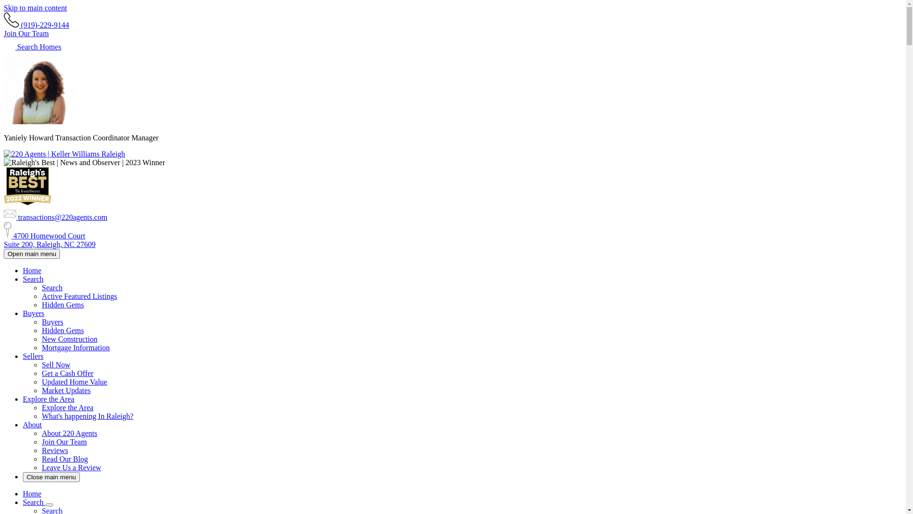 The width and height of the screenshot is (913, 514). I want to click on Search, so click(33, 279).